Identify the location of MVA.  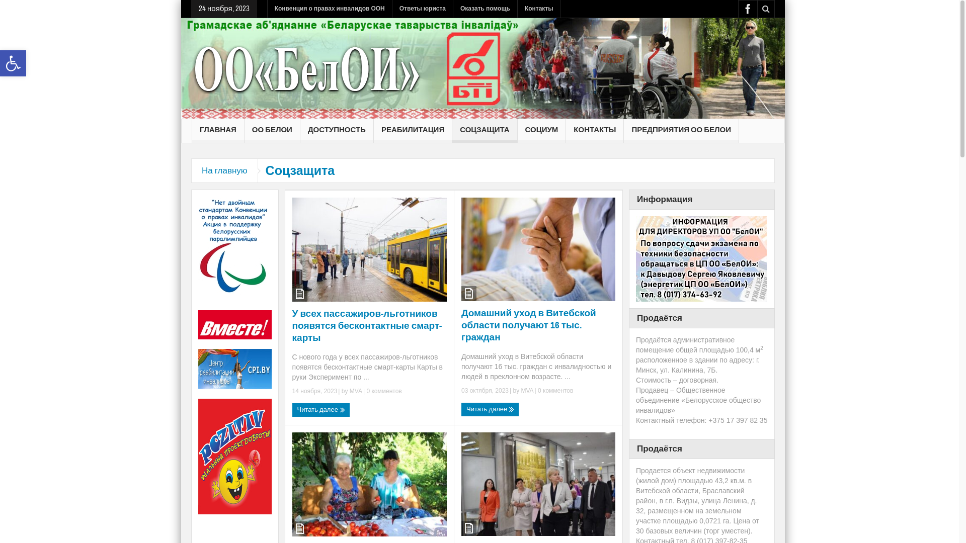
(527, 390).